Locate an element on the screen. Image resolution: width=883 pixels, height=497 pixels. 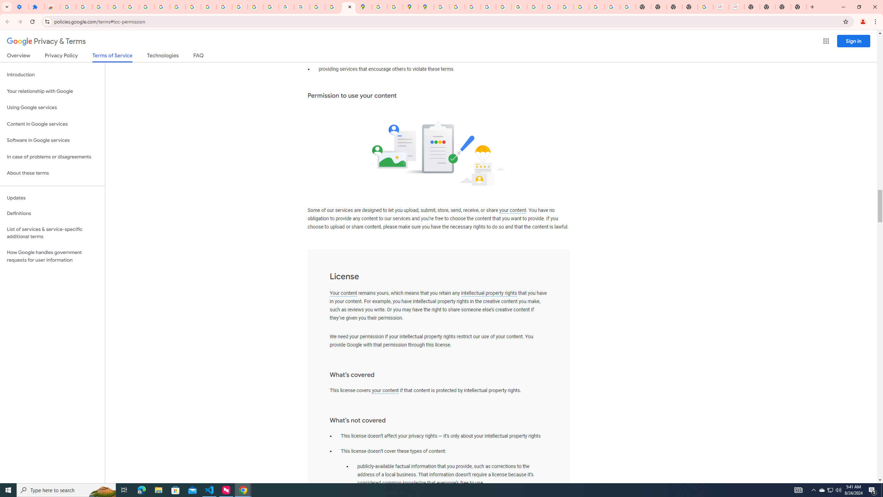
In case of problems or disagreements is located at coordinates (52, 157).